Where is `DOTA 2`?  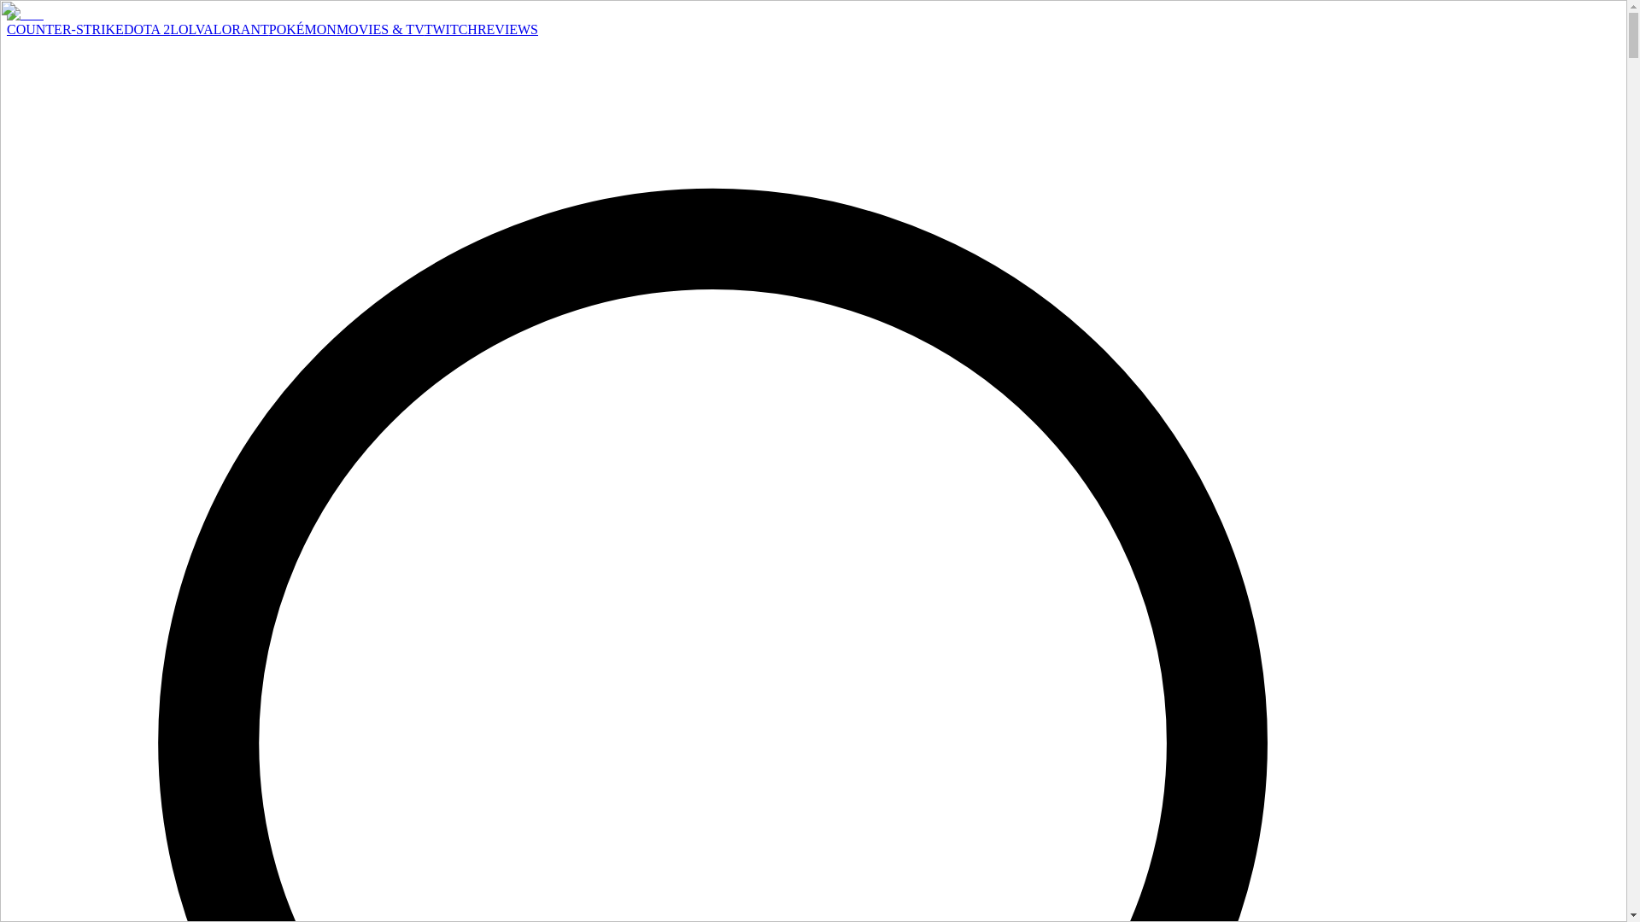
DOTA 2 is located at coordinates (147, 29).